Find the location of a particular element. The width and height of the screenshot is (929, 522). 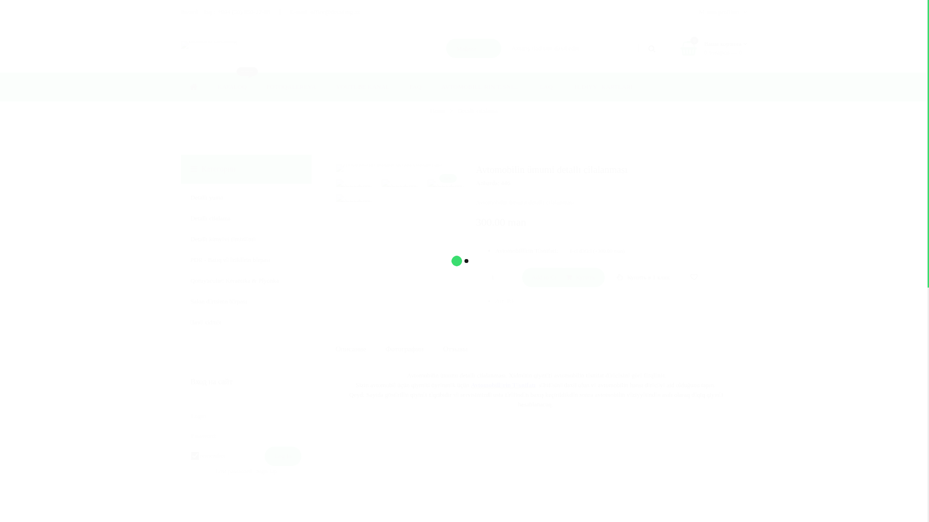

Qoruyucular: Keramika & Plyonka is located at coordinates (235, 280).